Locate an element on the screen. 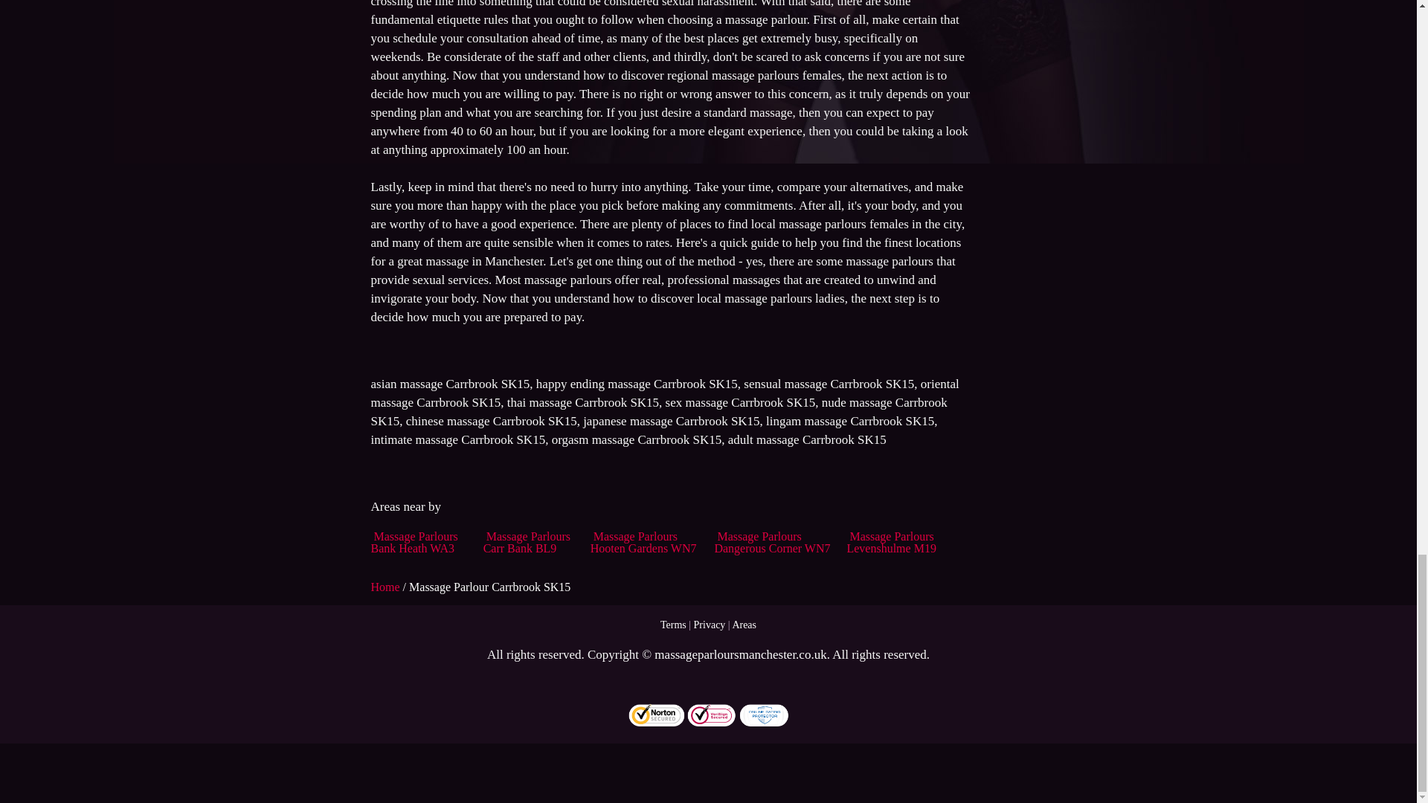 This screenshot has width=1428, height=803. Massage Parlours Carr Bank BL9 is located at coordinates (527, 542).